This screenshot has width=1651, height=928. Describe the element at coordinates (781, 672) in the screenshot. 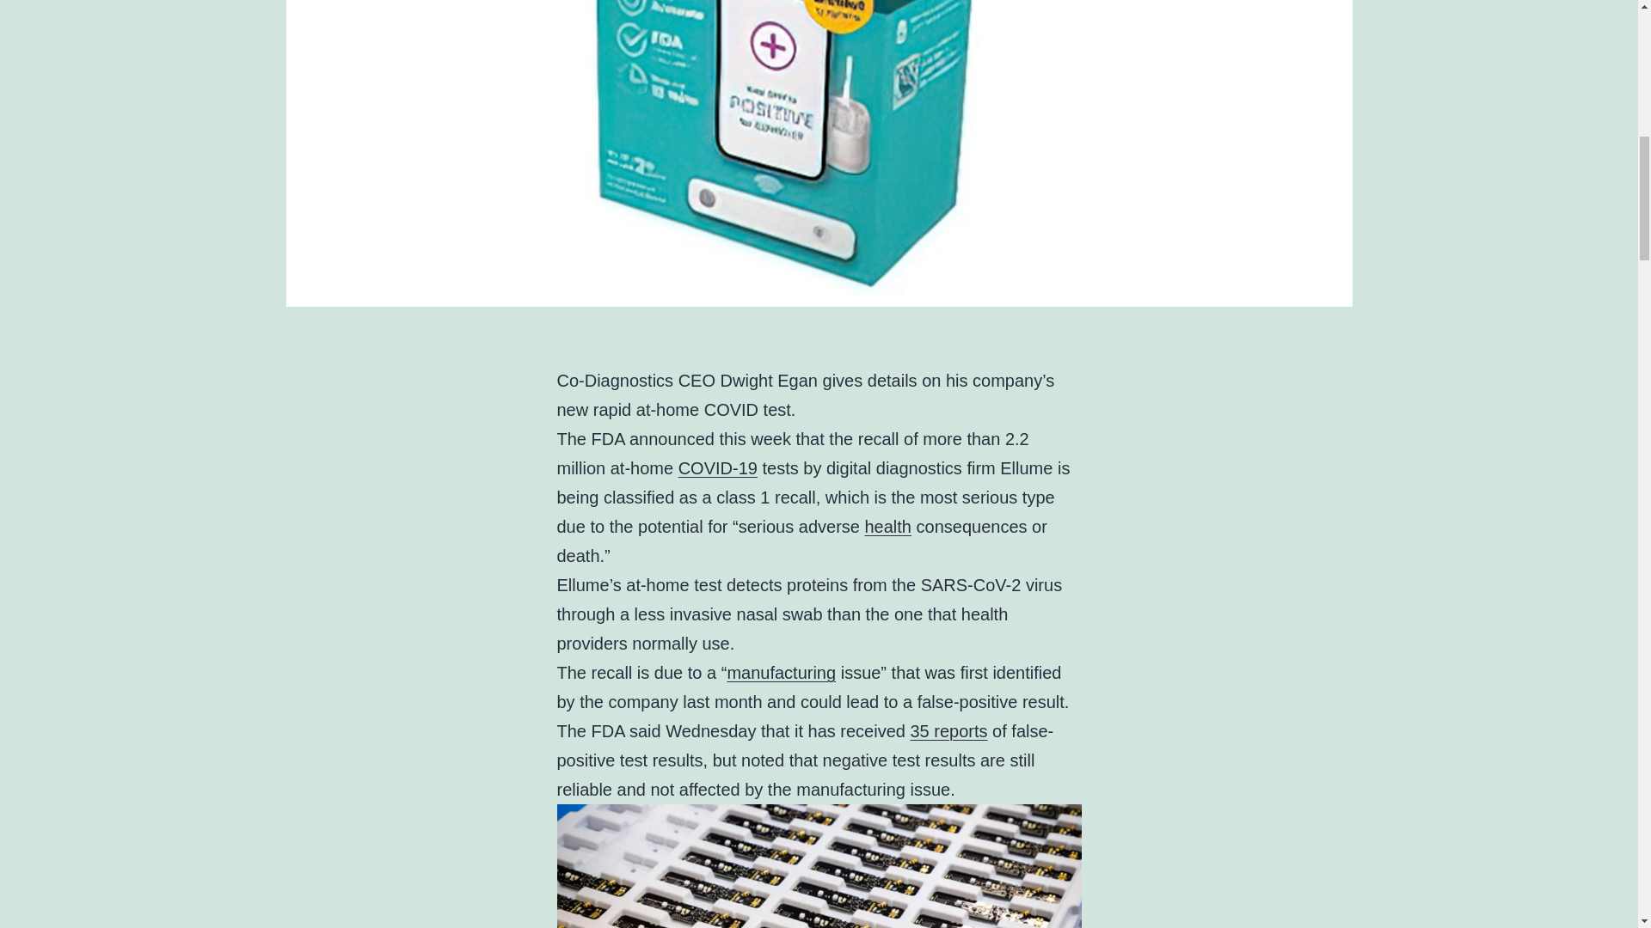

I see `manufacturing` at that location.